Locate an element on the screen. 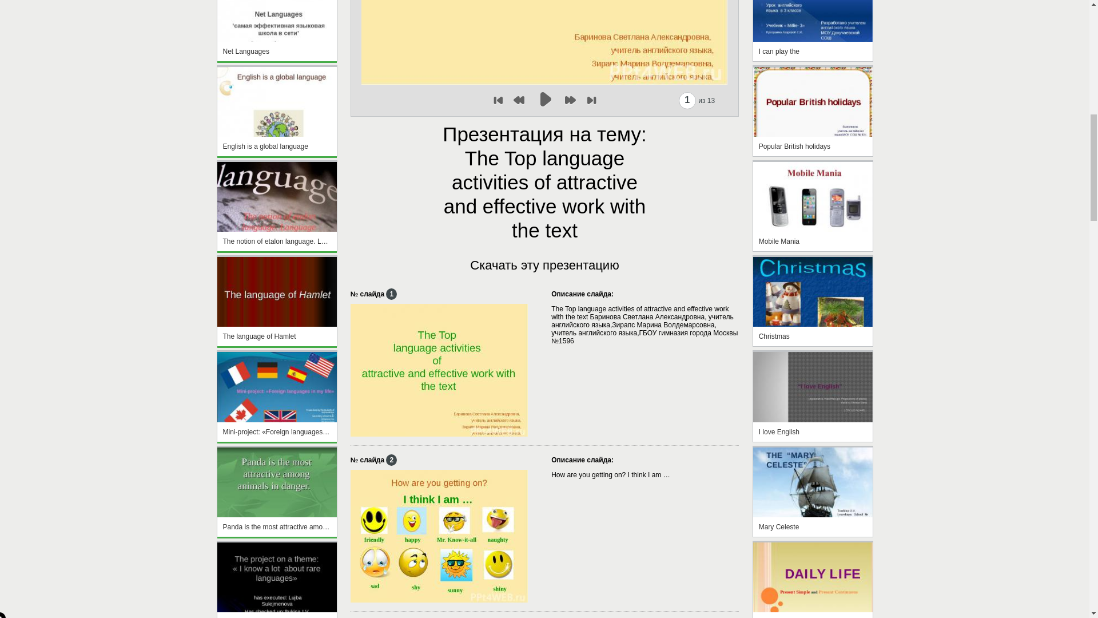 This screenshot has height=618, width=1098. English is a global language is located at coordinates (277, 146).